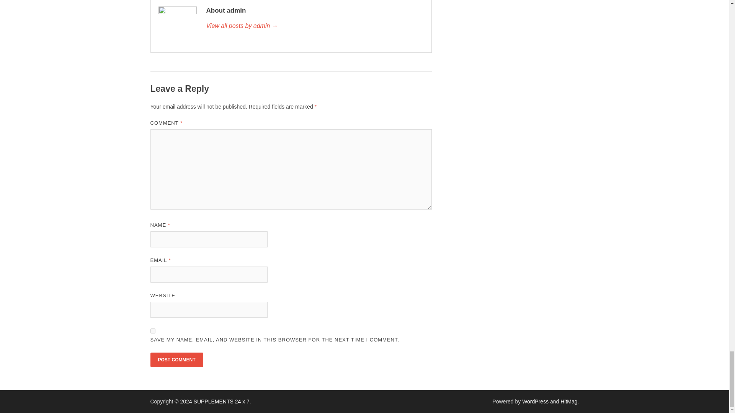  Describe the element at coordinates (222, 402) in the screenshot. I see `SUPPLEMENTS 24 x 7` at that location.